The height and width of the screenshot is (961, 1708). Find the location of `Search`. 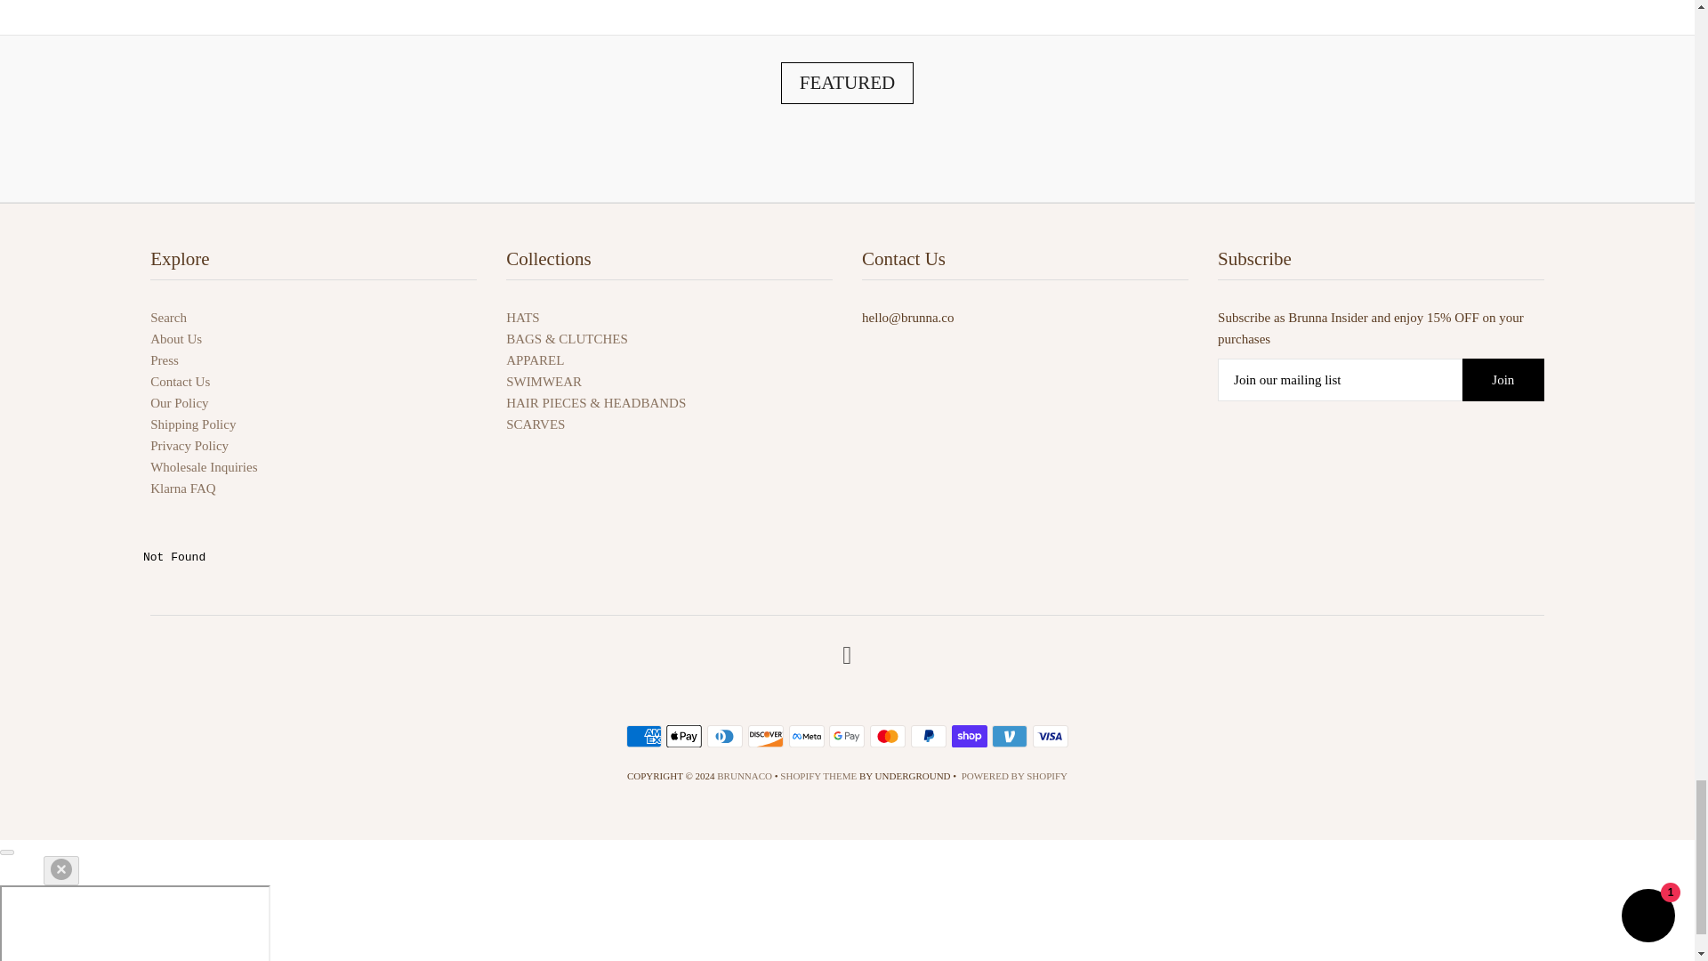

Search is located at coordinates (167, 317).